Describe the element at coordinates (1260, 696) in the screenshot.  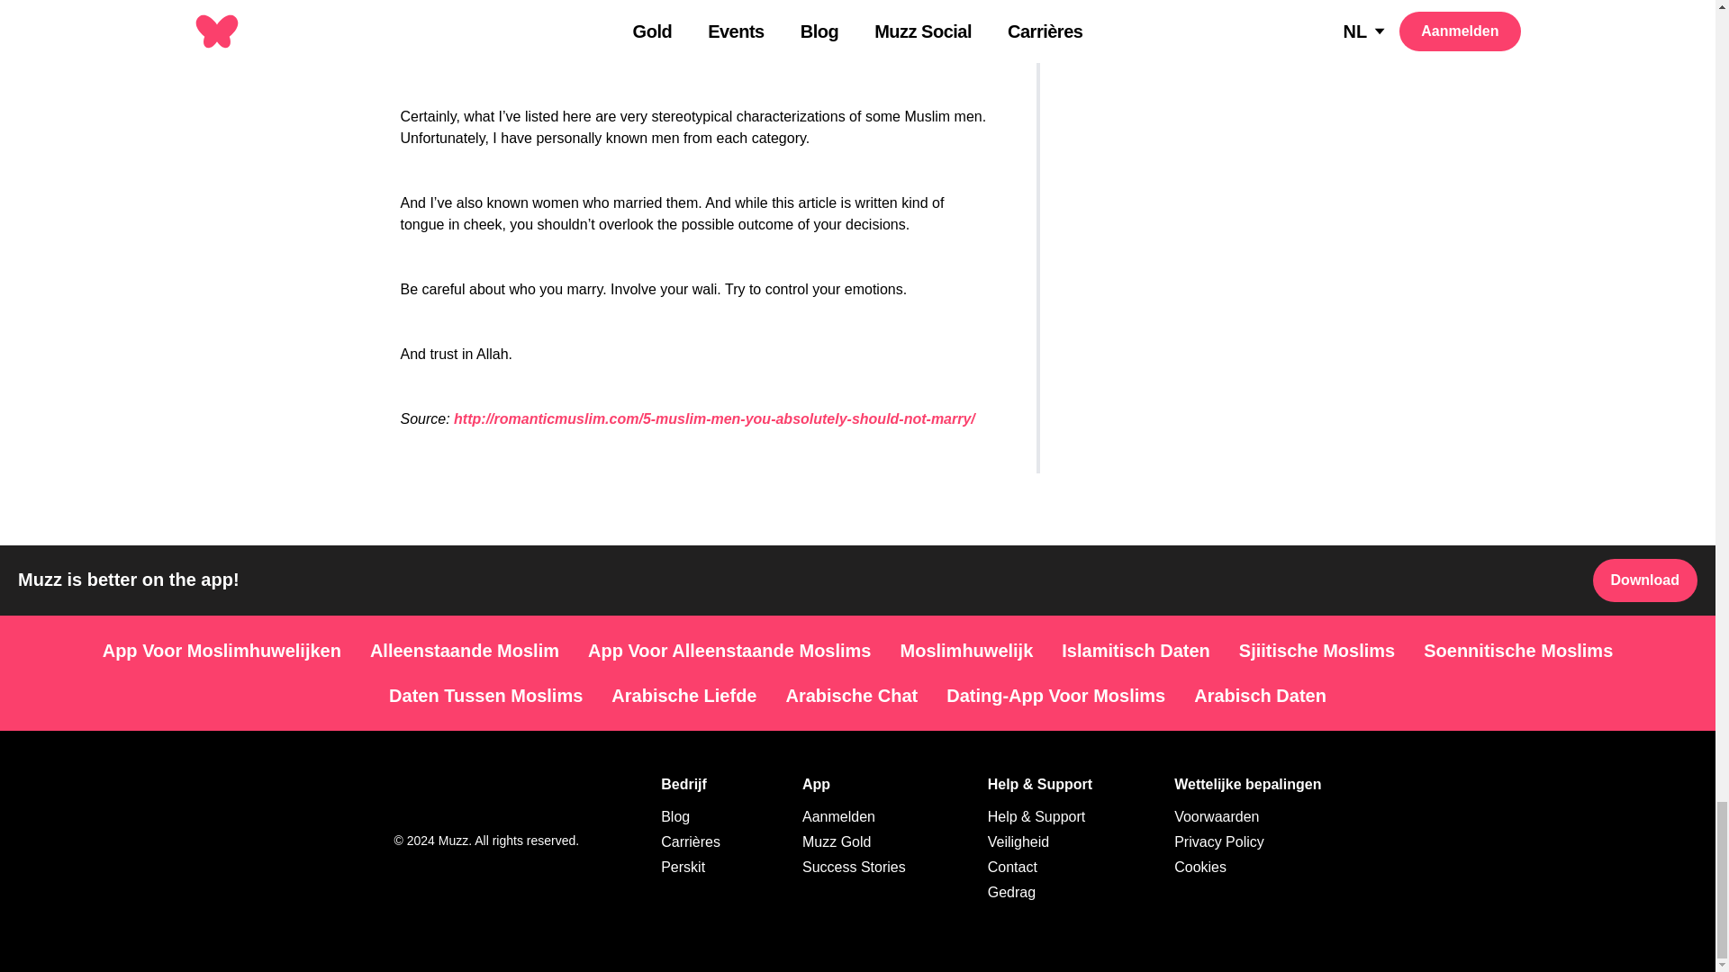
I see `Arabisch Daten` at that location.